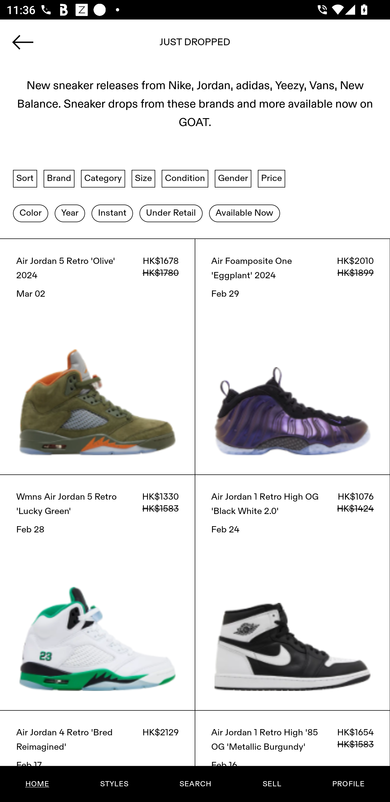 This screenshot has width=390, height=802. What do you see at coordinates (272, 784) in the screenshot?
I see `SELL` at bounding box center [272, 784].